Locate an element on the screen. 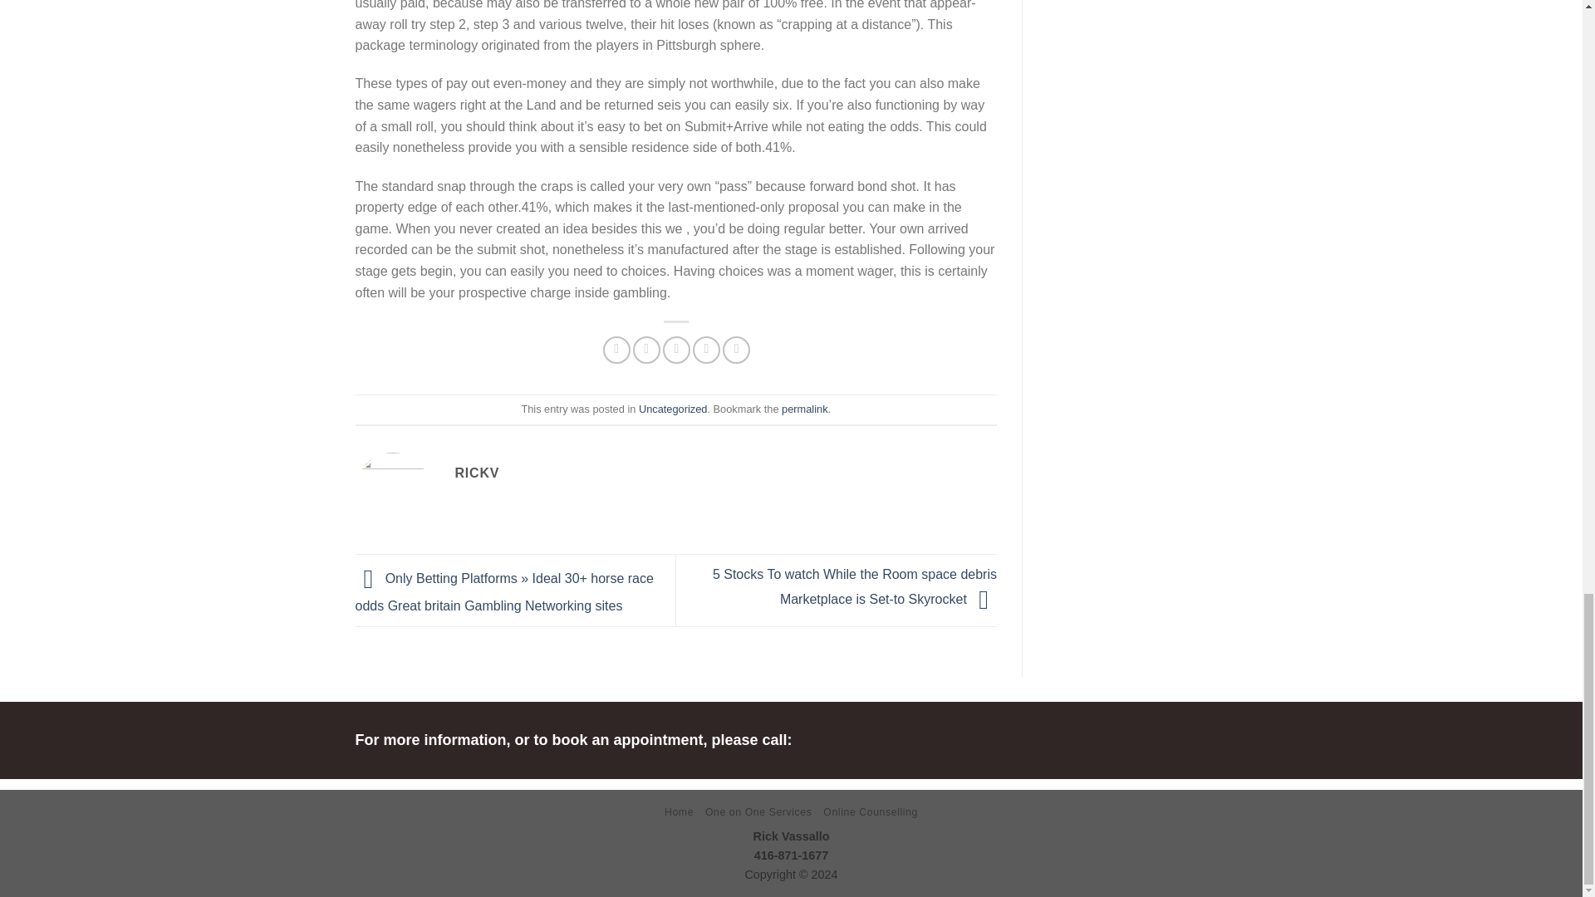  Share on Twitter is located at coordinates (646, 350).